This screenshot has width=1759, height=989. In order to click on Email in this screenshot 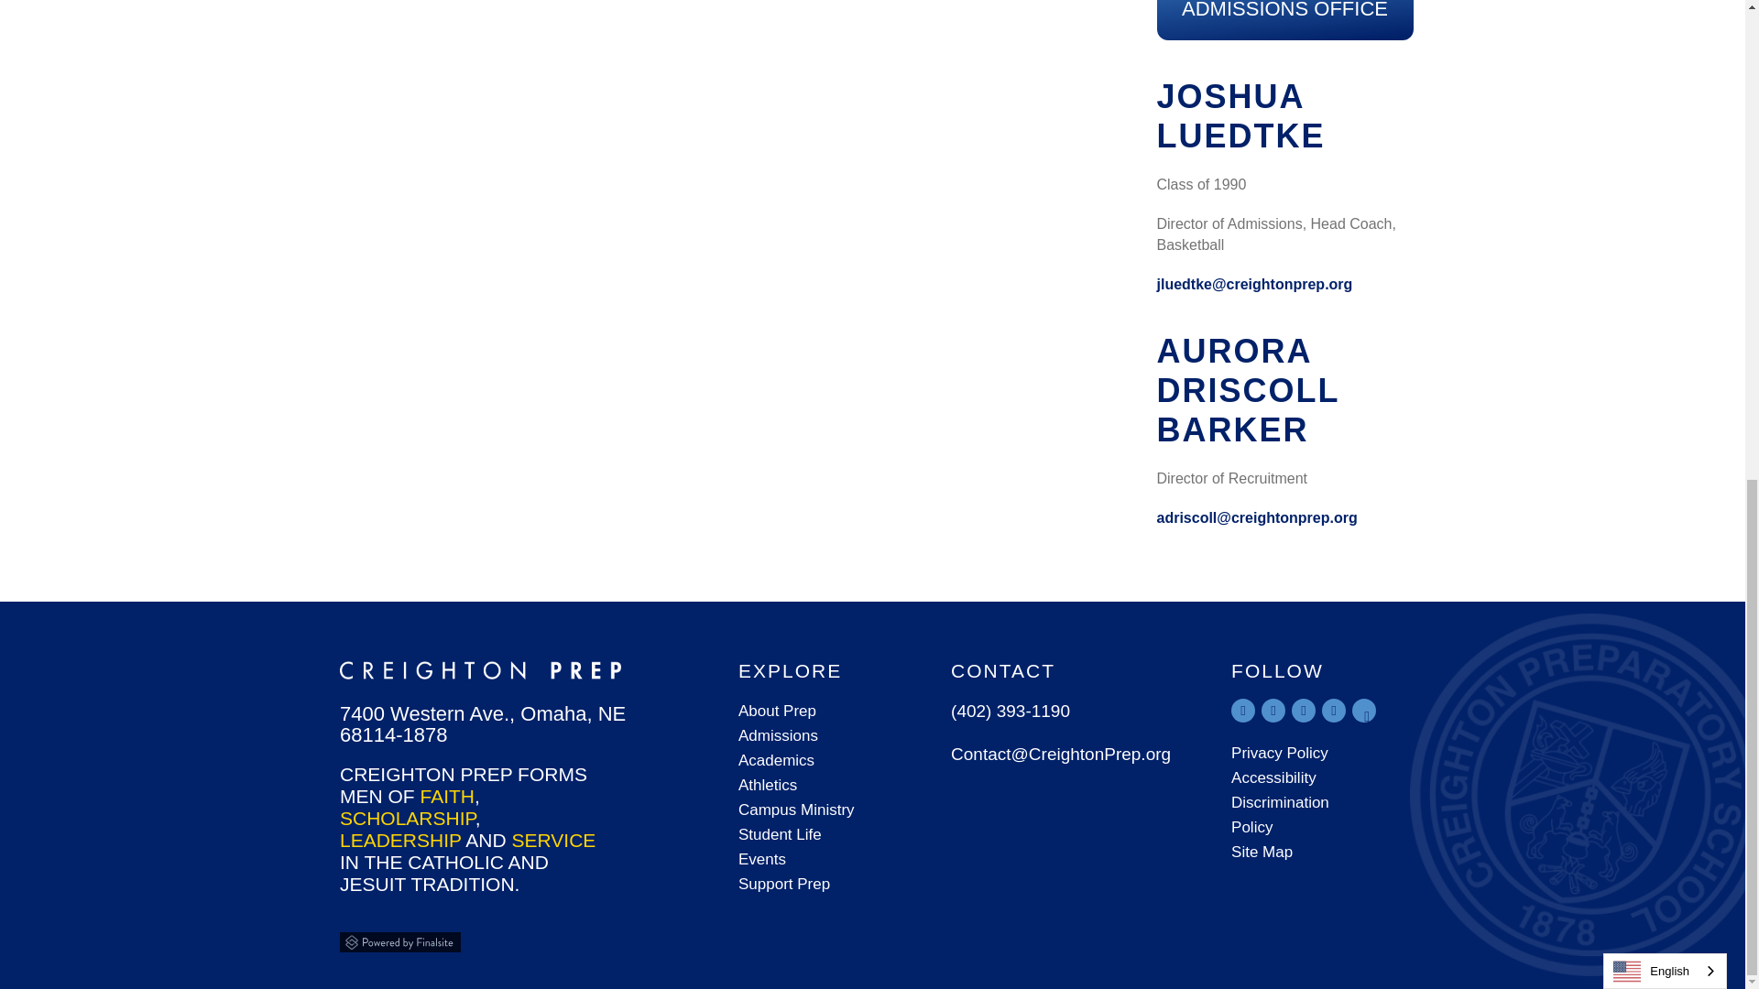, I will do `click(1253, 284)`.